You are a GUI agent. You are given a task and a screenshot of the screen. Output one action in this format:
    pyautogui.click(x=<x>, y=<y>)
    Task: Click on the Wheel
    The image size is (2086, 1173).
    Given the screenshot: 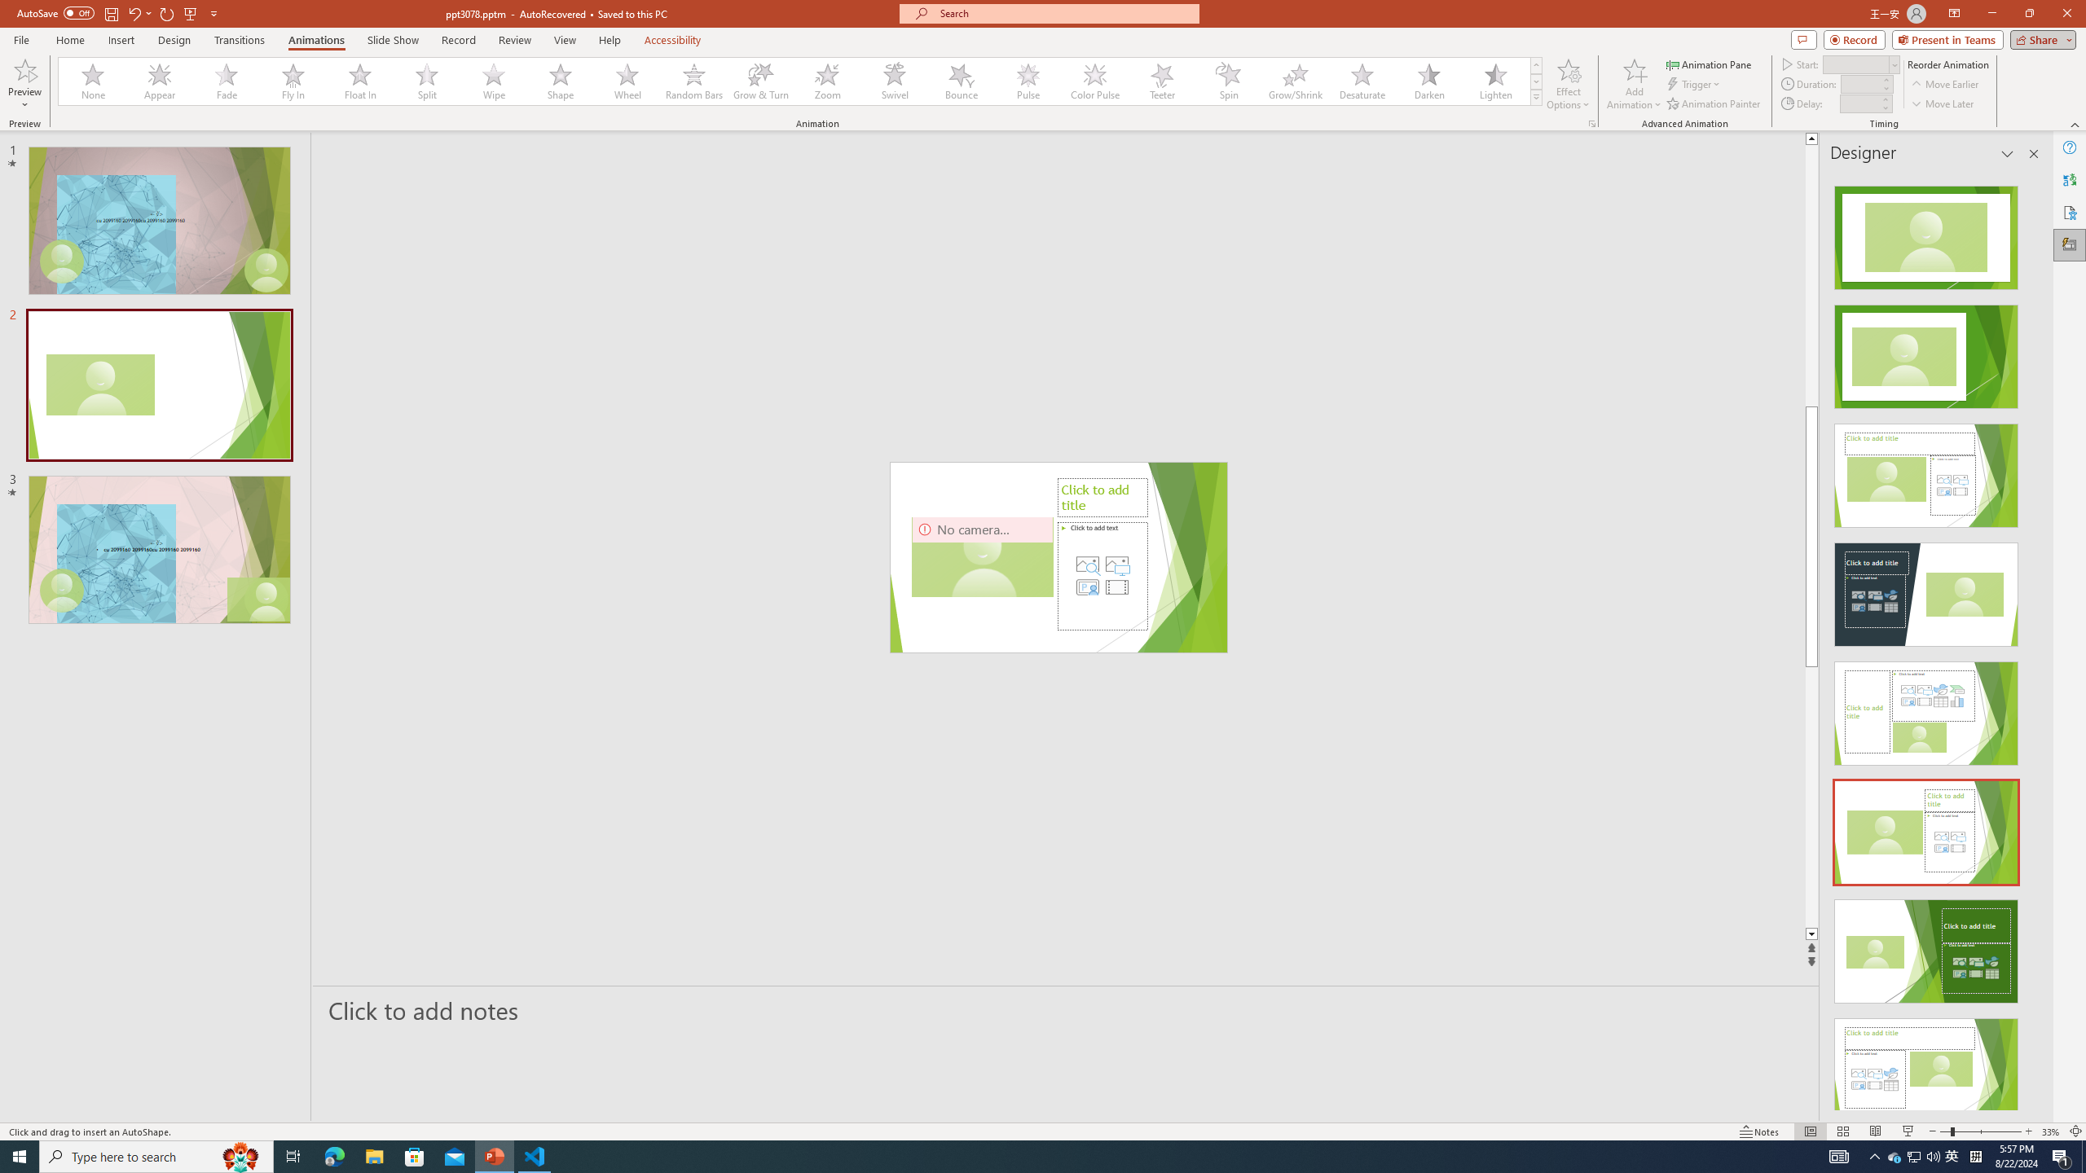 What is the action you would take?
    pyautogui.click(x=627, y=81)
    